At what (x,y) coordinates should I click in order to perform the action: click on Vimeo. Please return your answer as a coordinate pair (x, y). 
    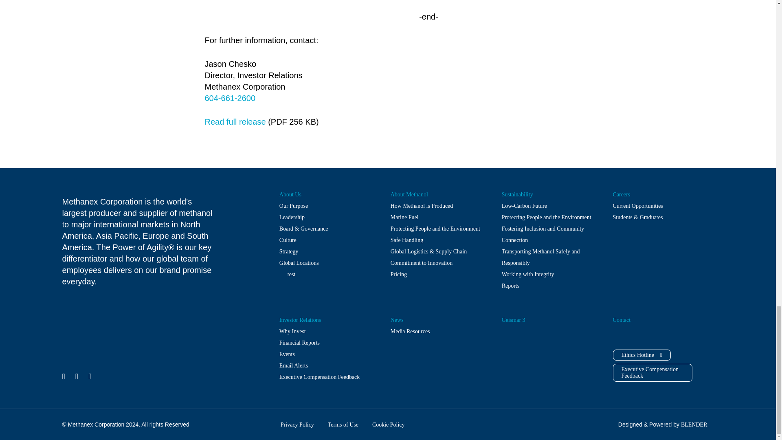
    Looking at the image, I should click on (77, 376).